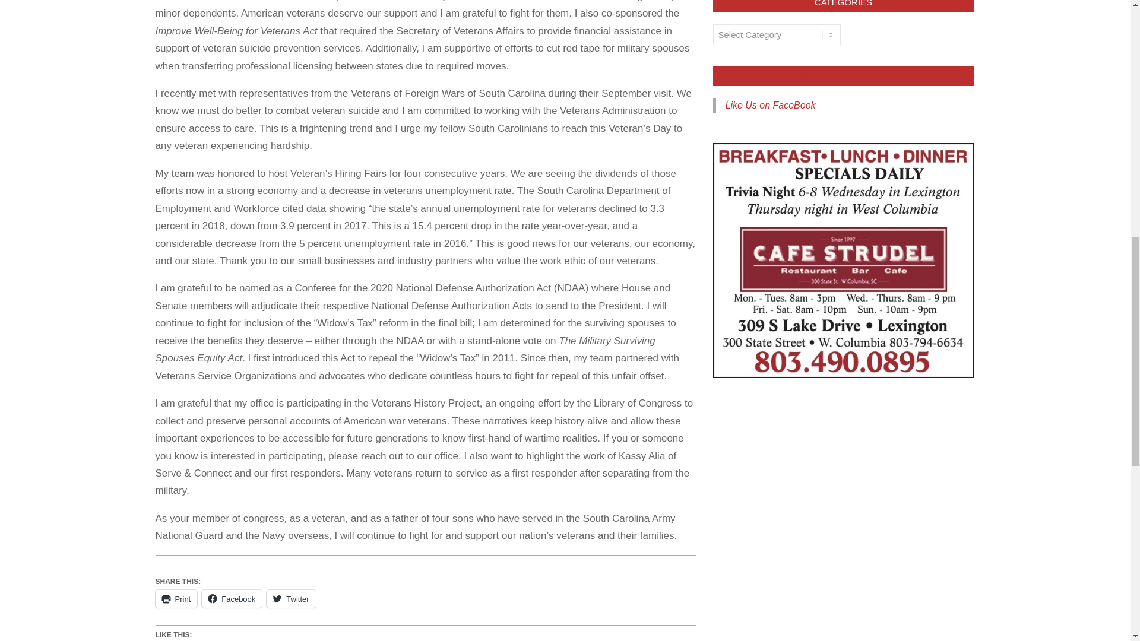 This screenshot has height=641, width=1140. I want to click on Twitter, so click(291, 598).